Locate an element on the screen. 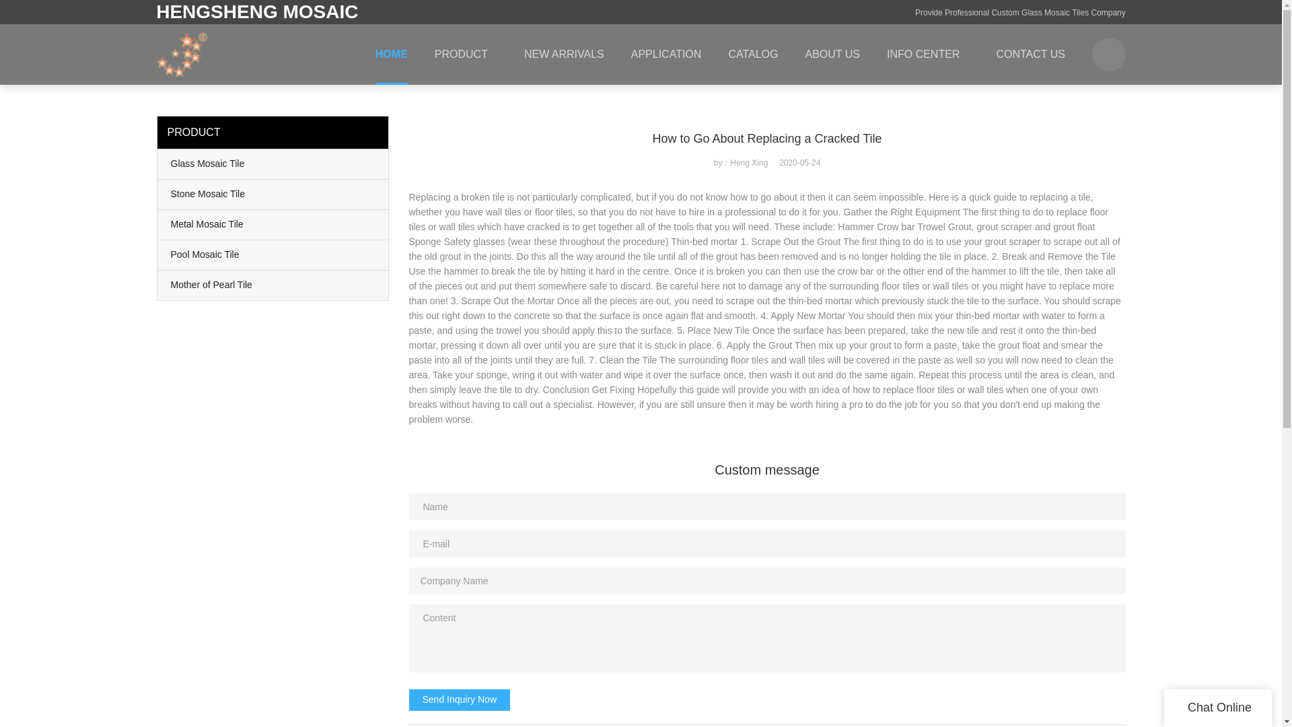 Image resolution: width=1292 pixels, height=727 pixels. Send Inquiry Now is located at coordinates (460, 700).